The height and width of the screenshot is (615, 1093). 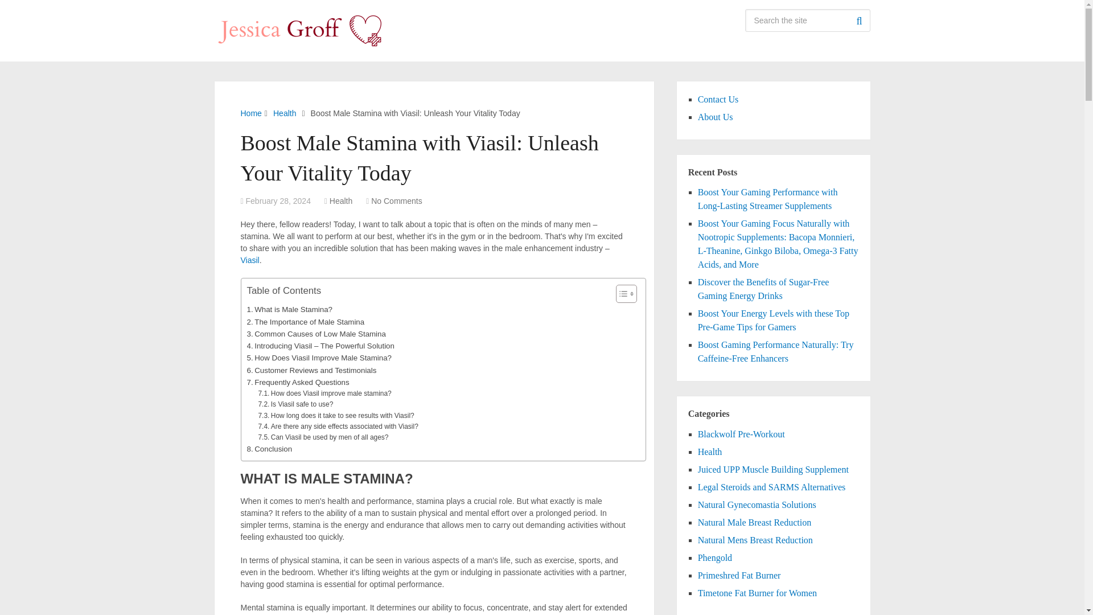 What do you see at coordinates (295, 404) in the screenshot?
I see `Is Viasil safe to use?` at bounding box center [295, 404].